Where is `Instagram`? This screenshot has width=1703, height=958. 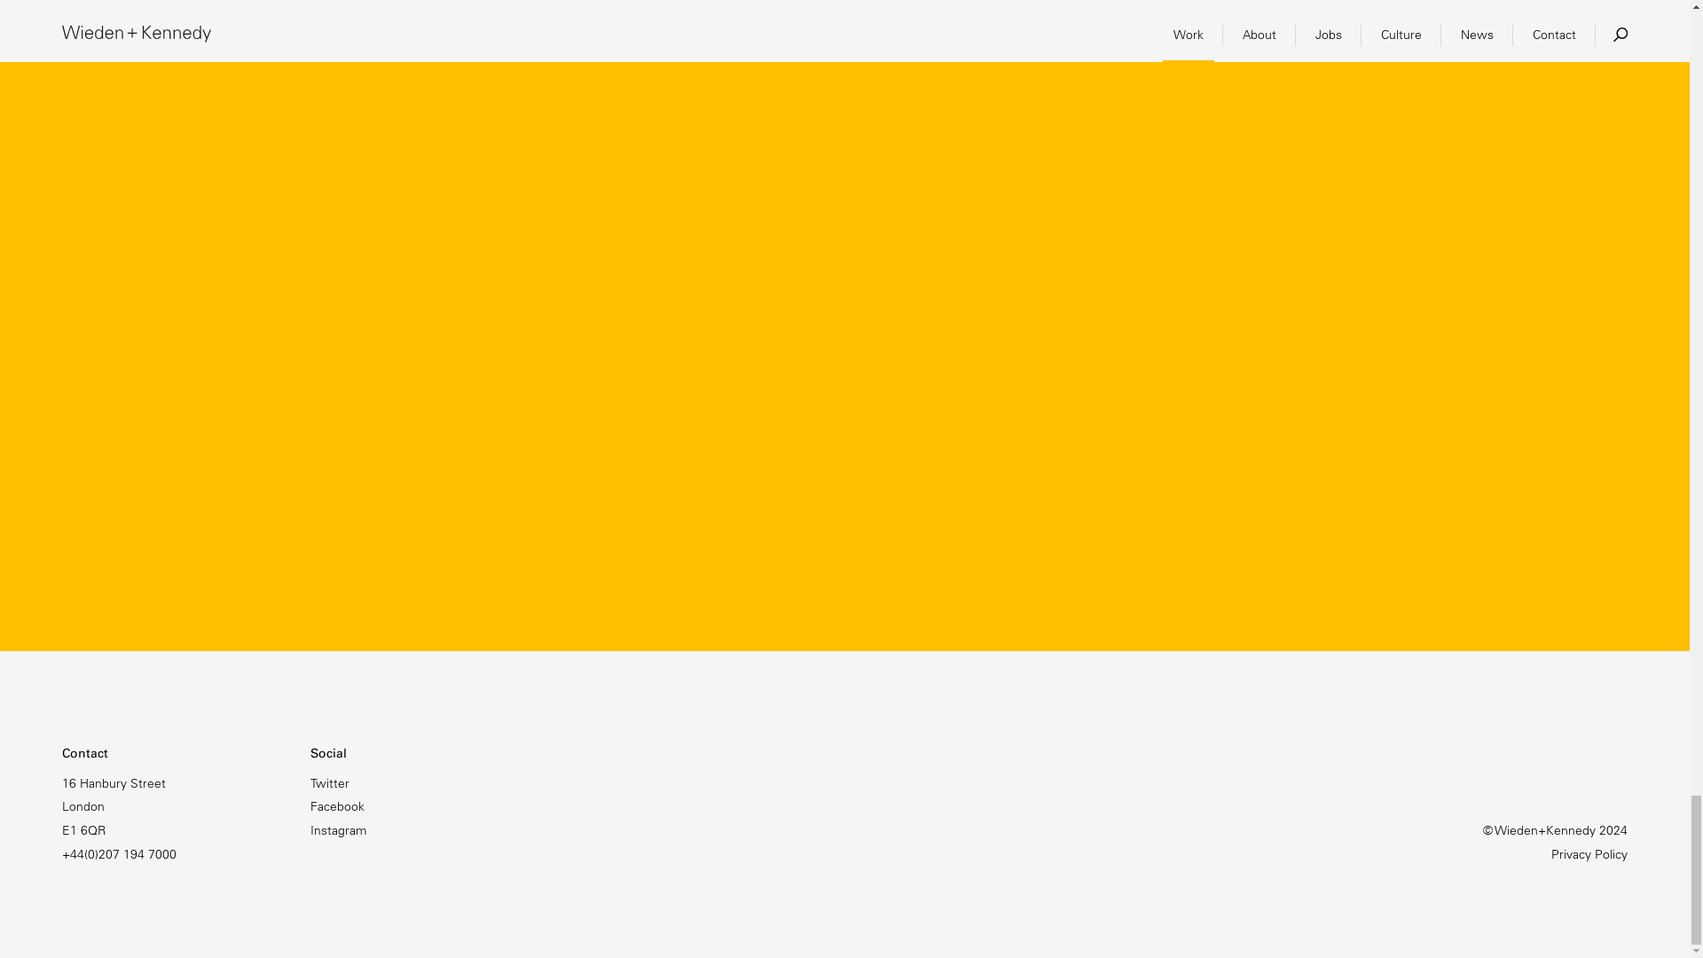 Instagram is located at coordinates (337, 830).